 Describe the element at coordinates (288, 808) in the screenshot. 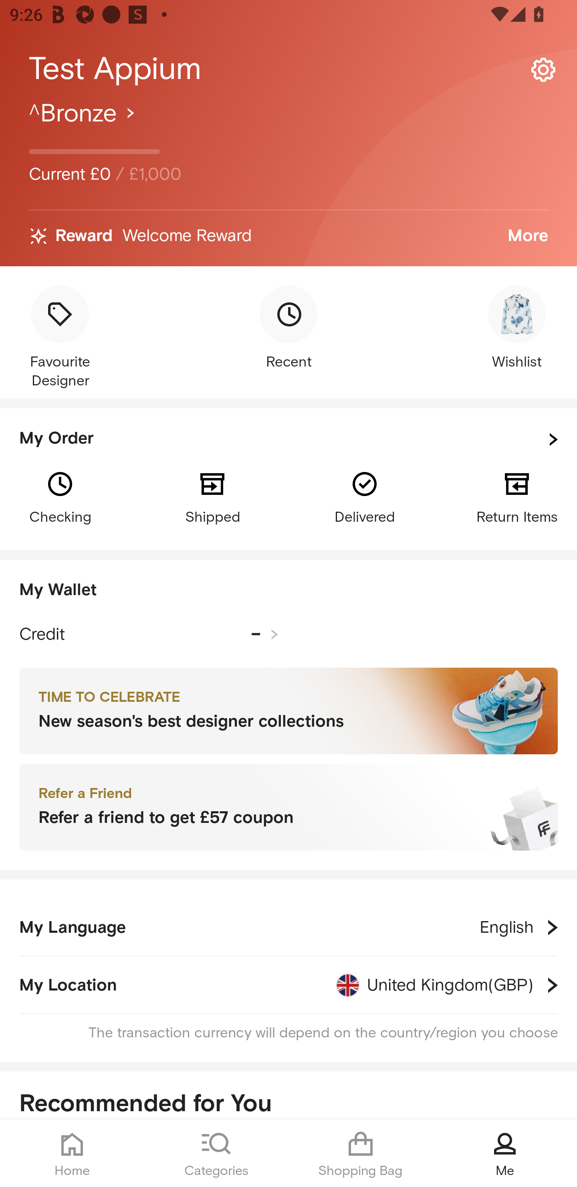

I see `Refer a Friend Refer a friend to get £57 coupon` at that location.